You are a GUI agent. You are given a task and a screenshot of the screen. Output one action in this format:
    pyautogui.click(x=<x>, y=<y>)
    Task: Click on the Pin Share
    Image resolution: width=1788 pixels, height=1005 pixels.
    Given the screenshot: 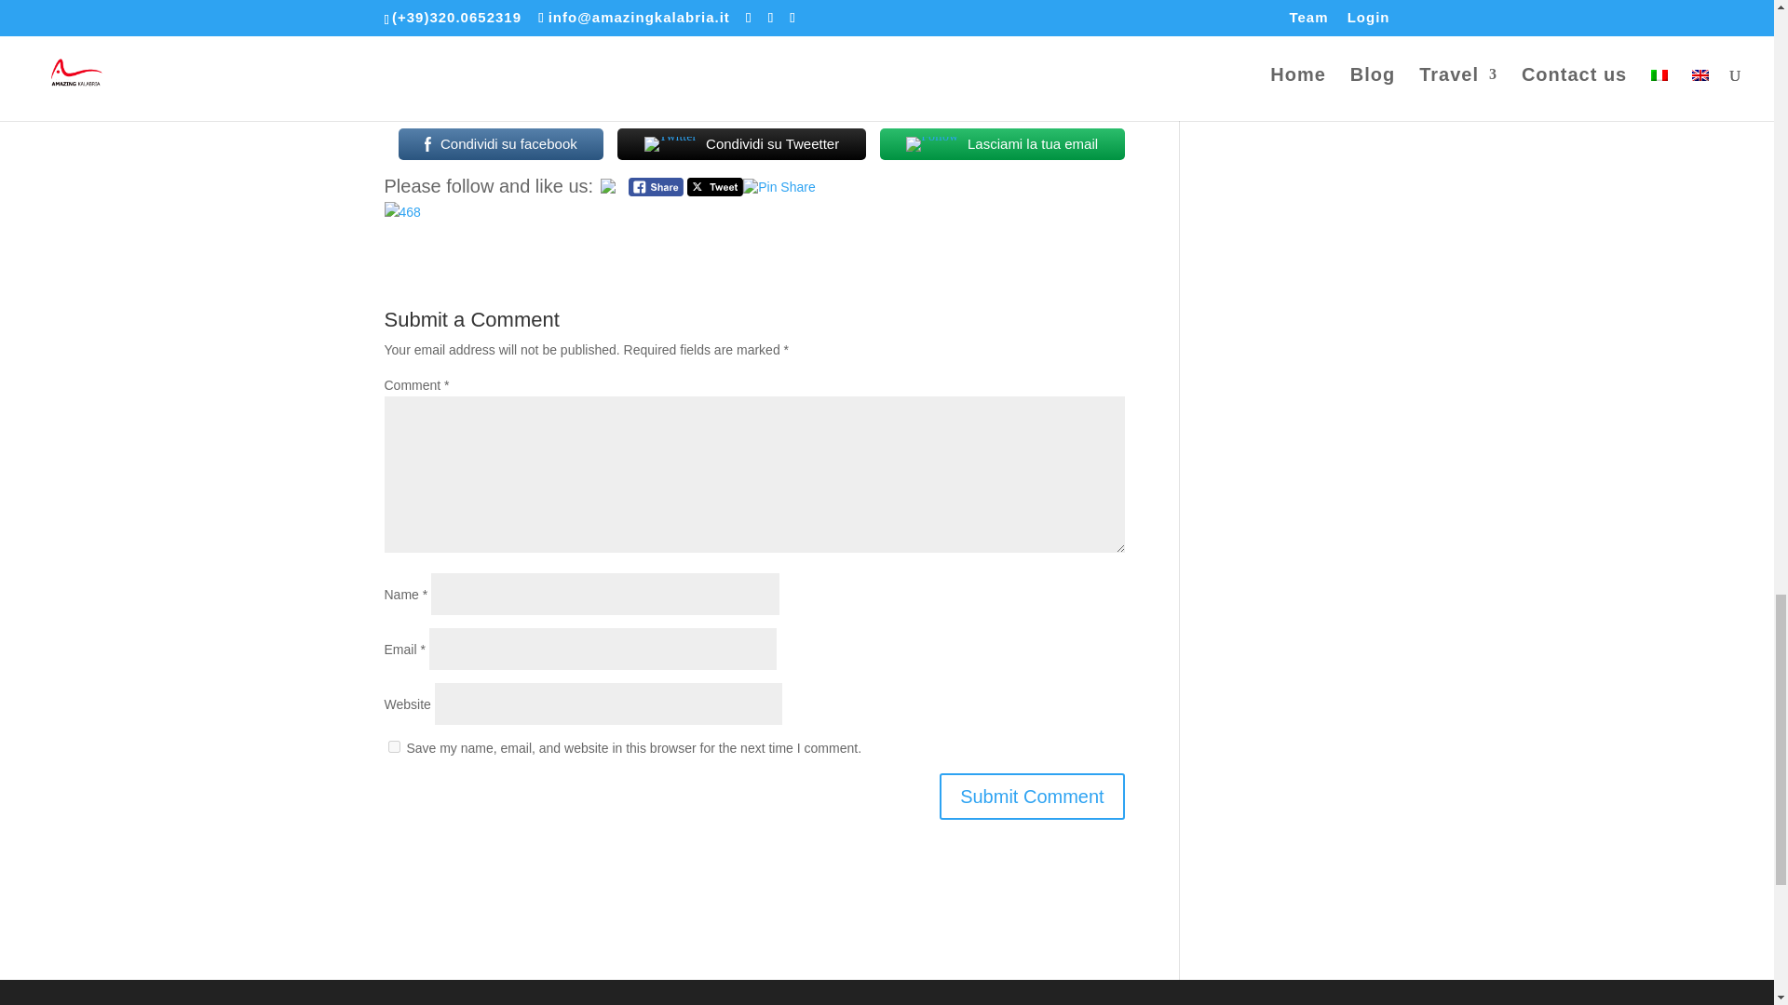 What is the action you would take?
    pyautogui.click(x=779, y=186)
    